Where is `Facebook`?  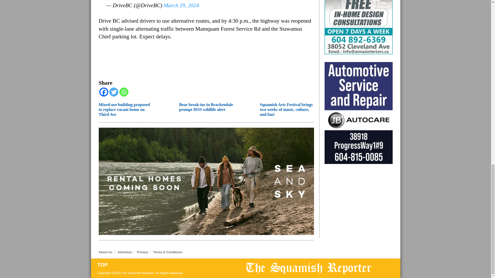 Facebook is located at coordinates (103, 92).